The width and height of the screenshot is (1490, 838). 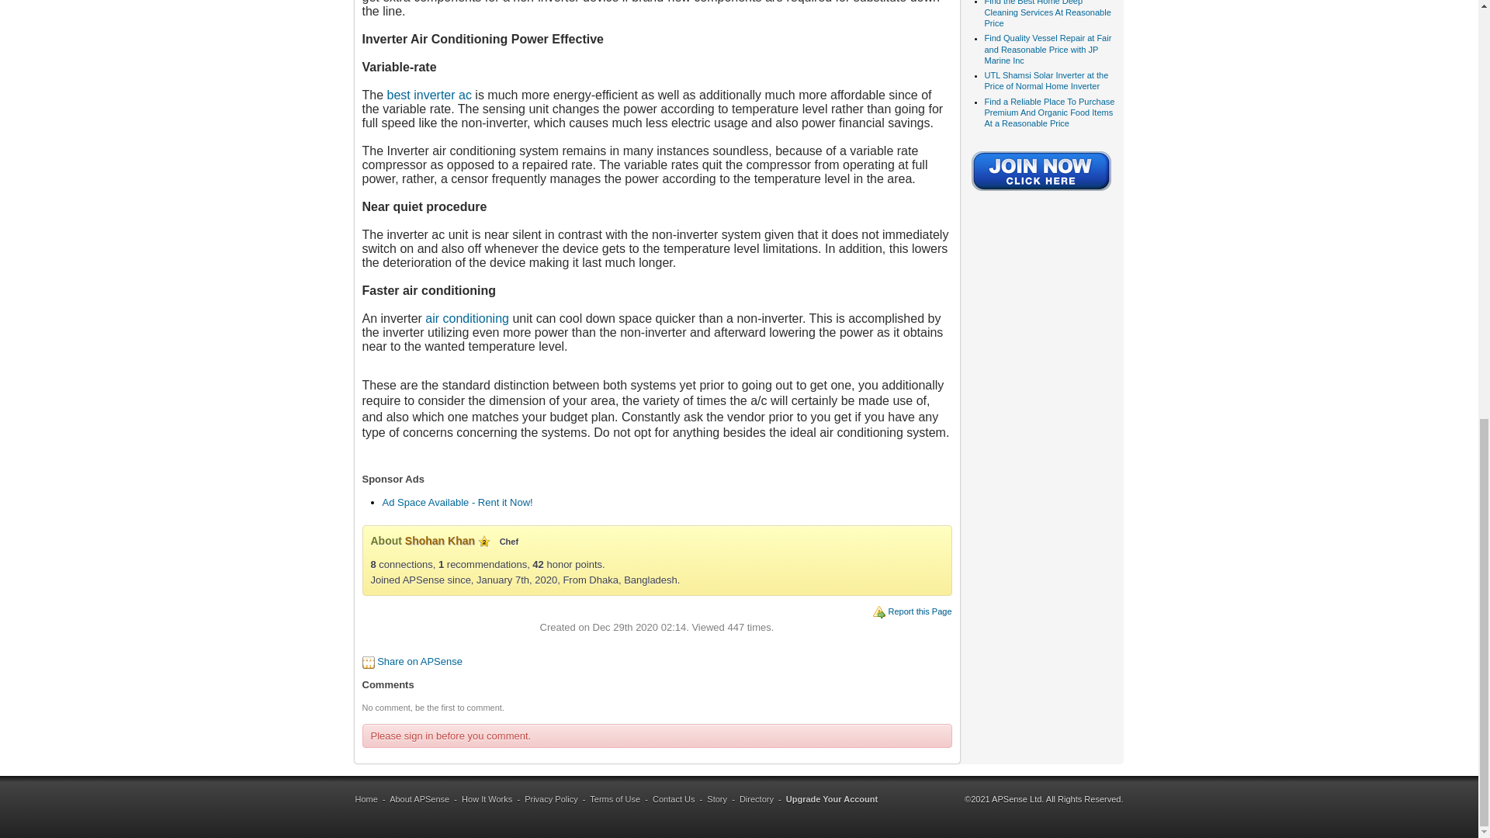 I want to click on Shohan Khan, so click(x=440, y=541).